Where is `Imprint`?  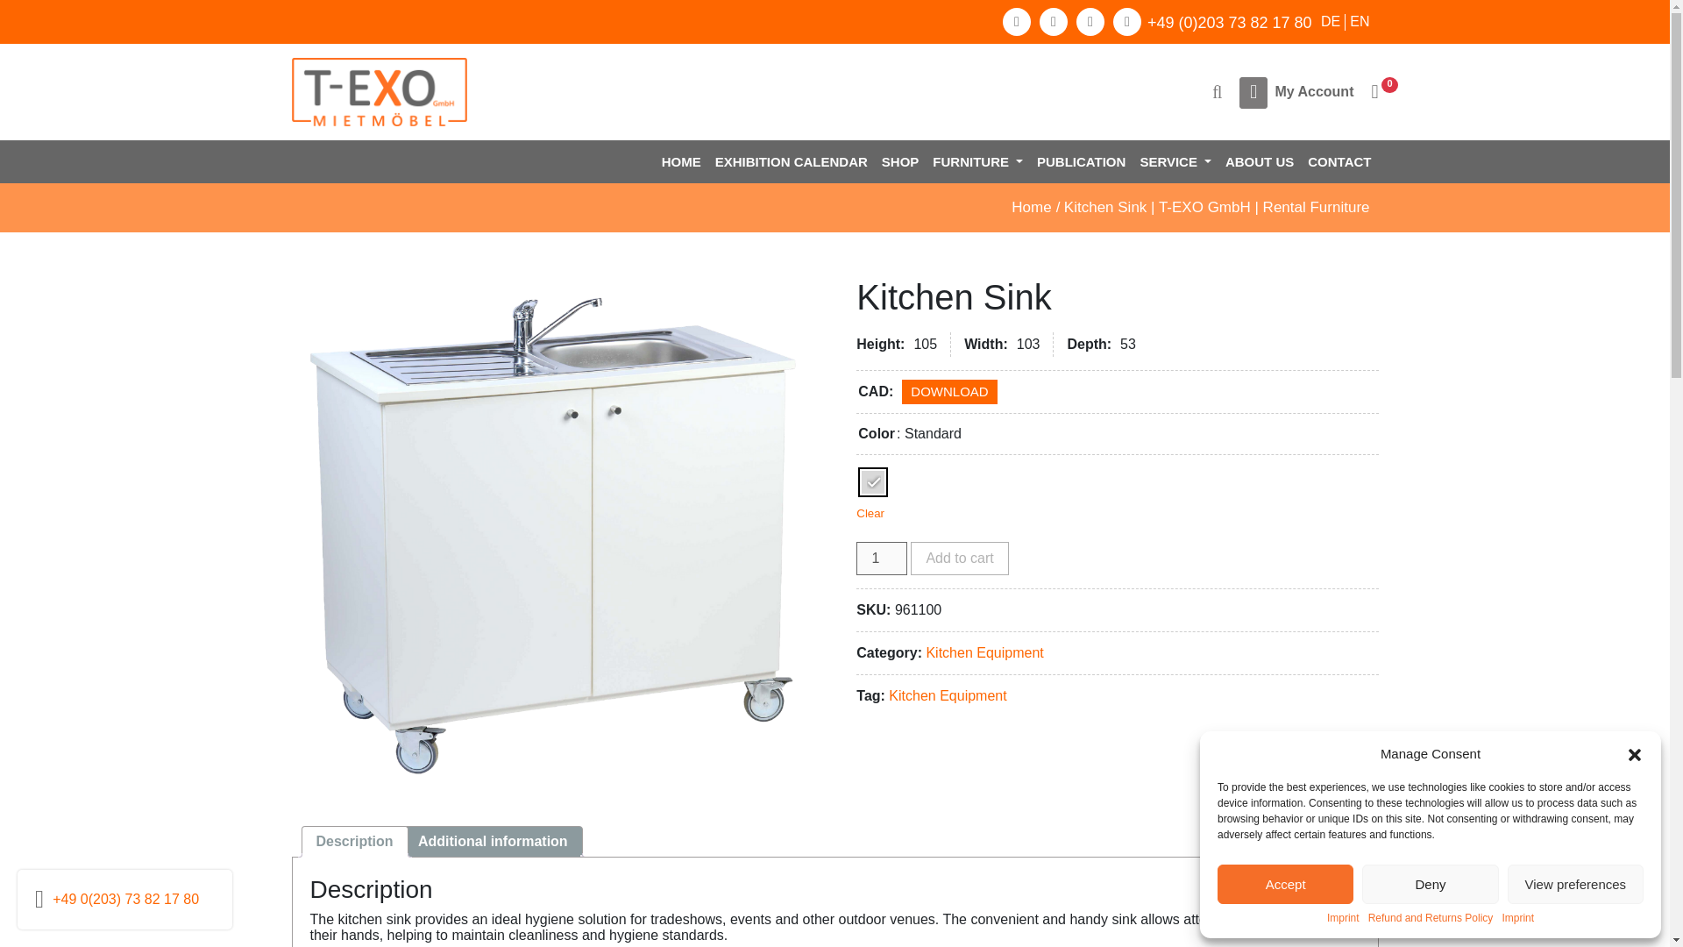 Imprint is located at coordinates (1343, 919).